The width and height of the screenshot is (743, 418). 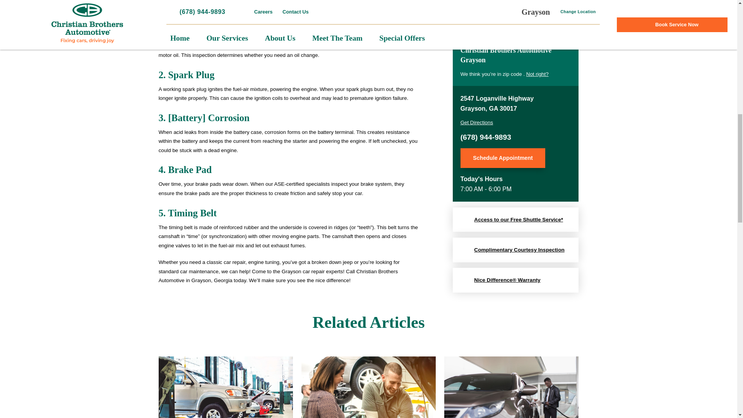 What do you see at coordinates (368, 387) in the screenshot?
I see `What is a Car Inspection?` at bounding box center [368, 387].